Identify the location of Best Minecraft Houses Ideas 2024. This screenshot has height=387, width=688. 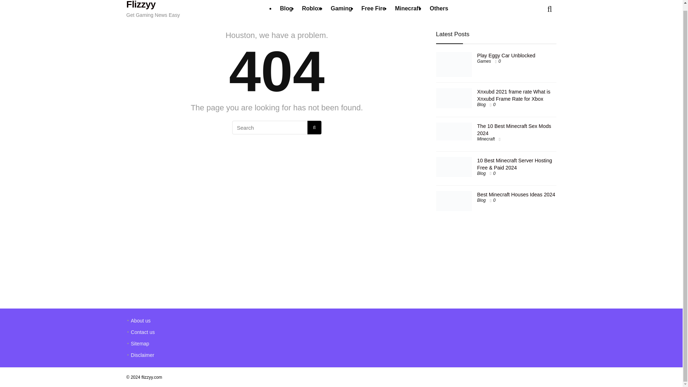
(516, 194).